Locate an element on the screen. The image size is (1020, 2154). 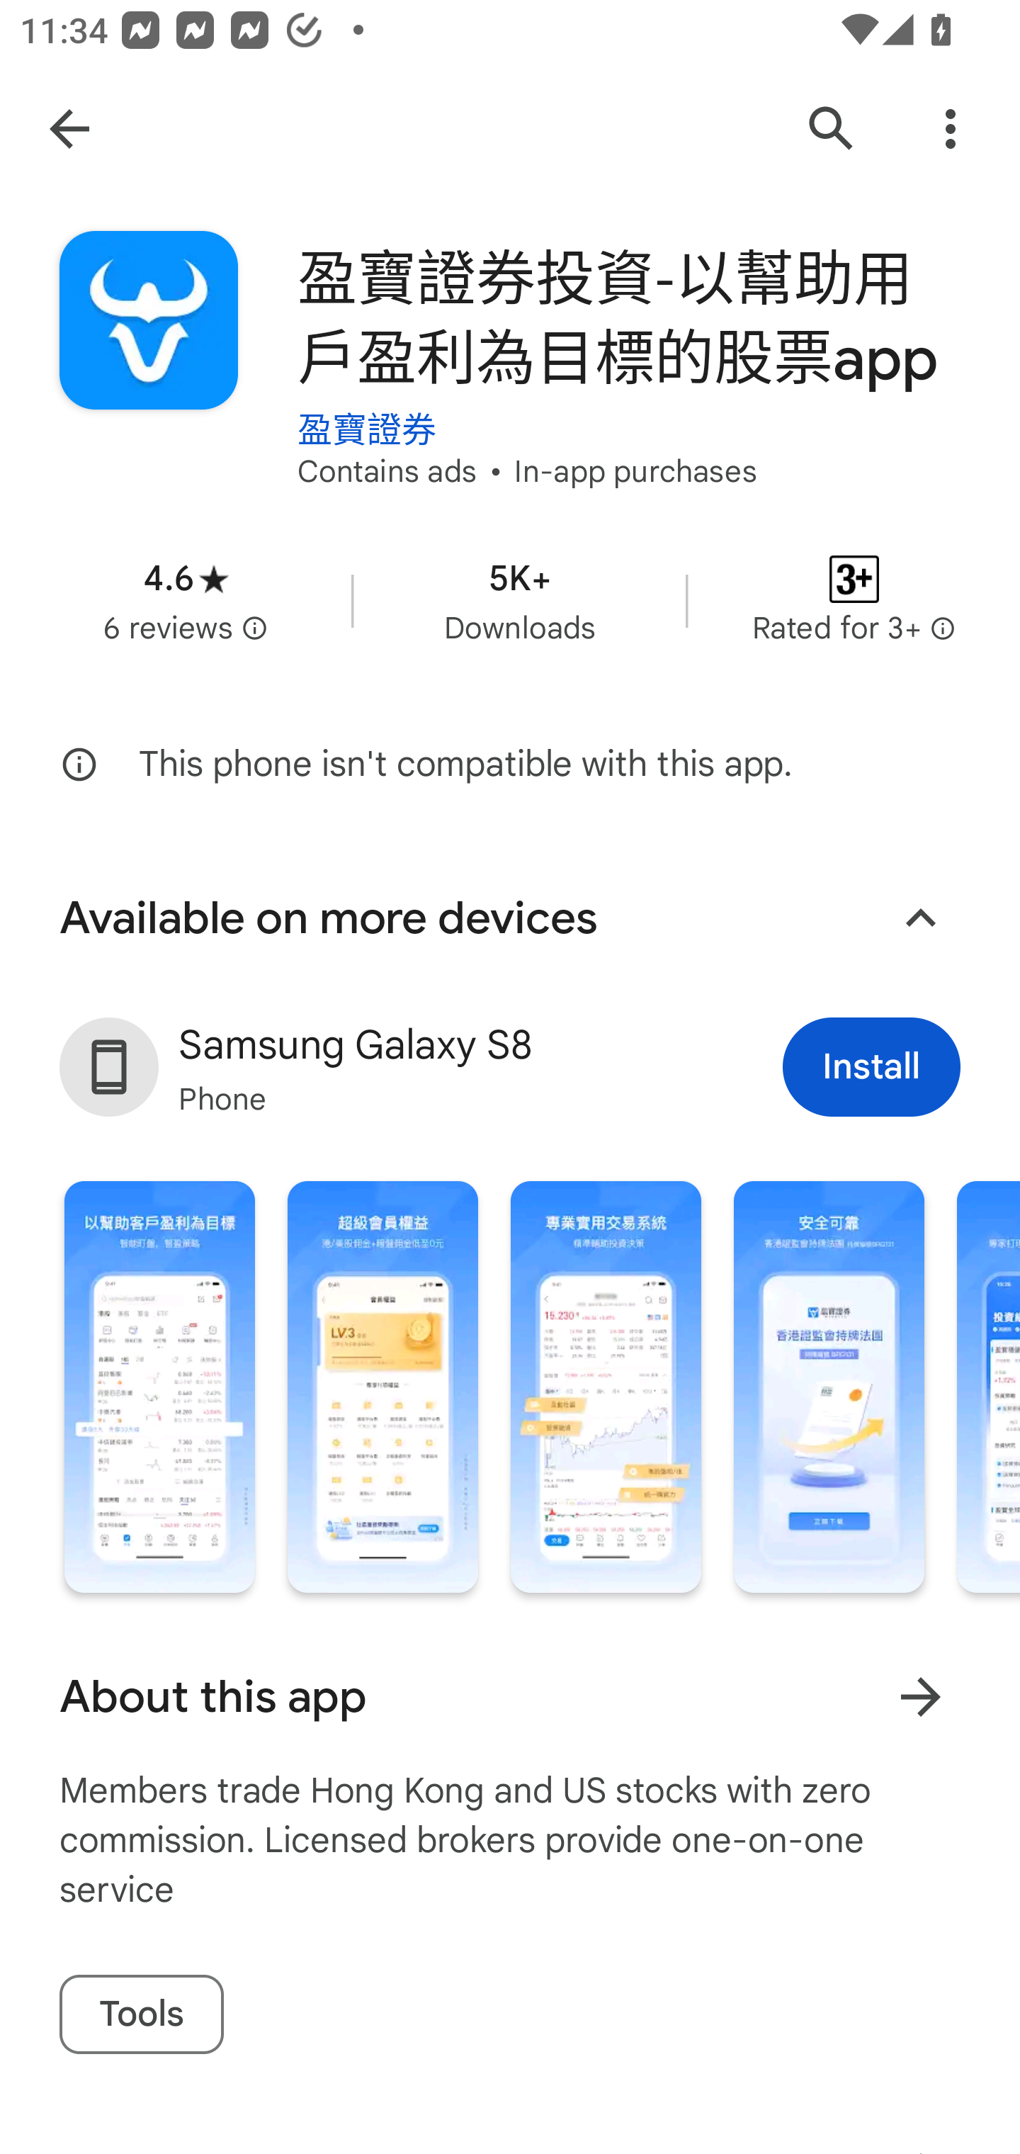
Search Google Play is located at coordinates (832, 129).